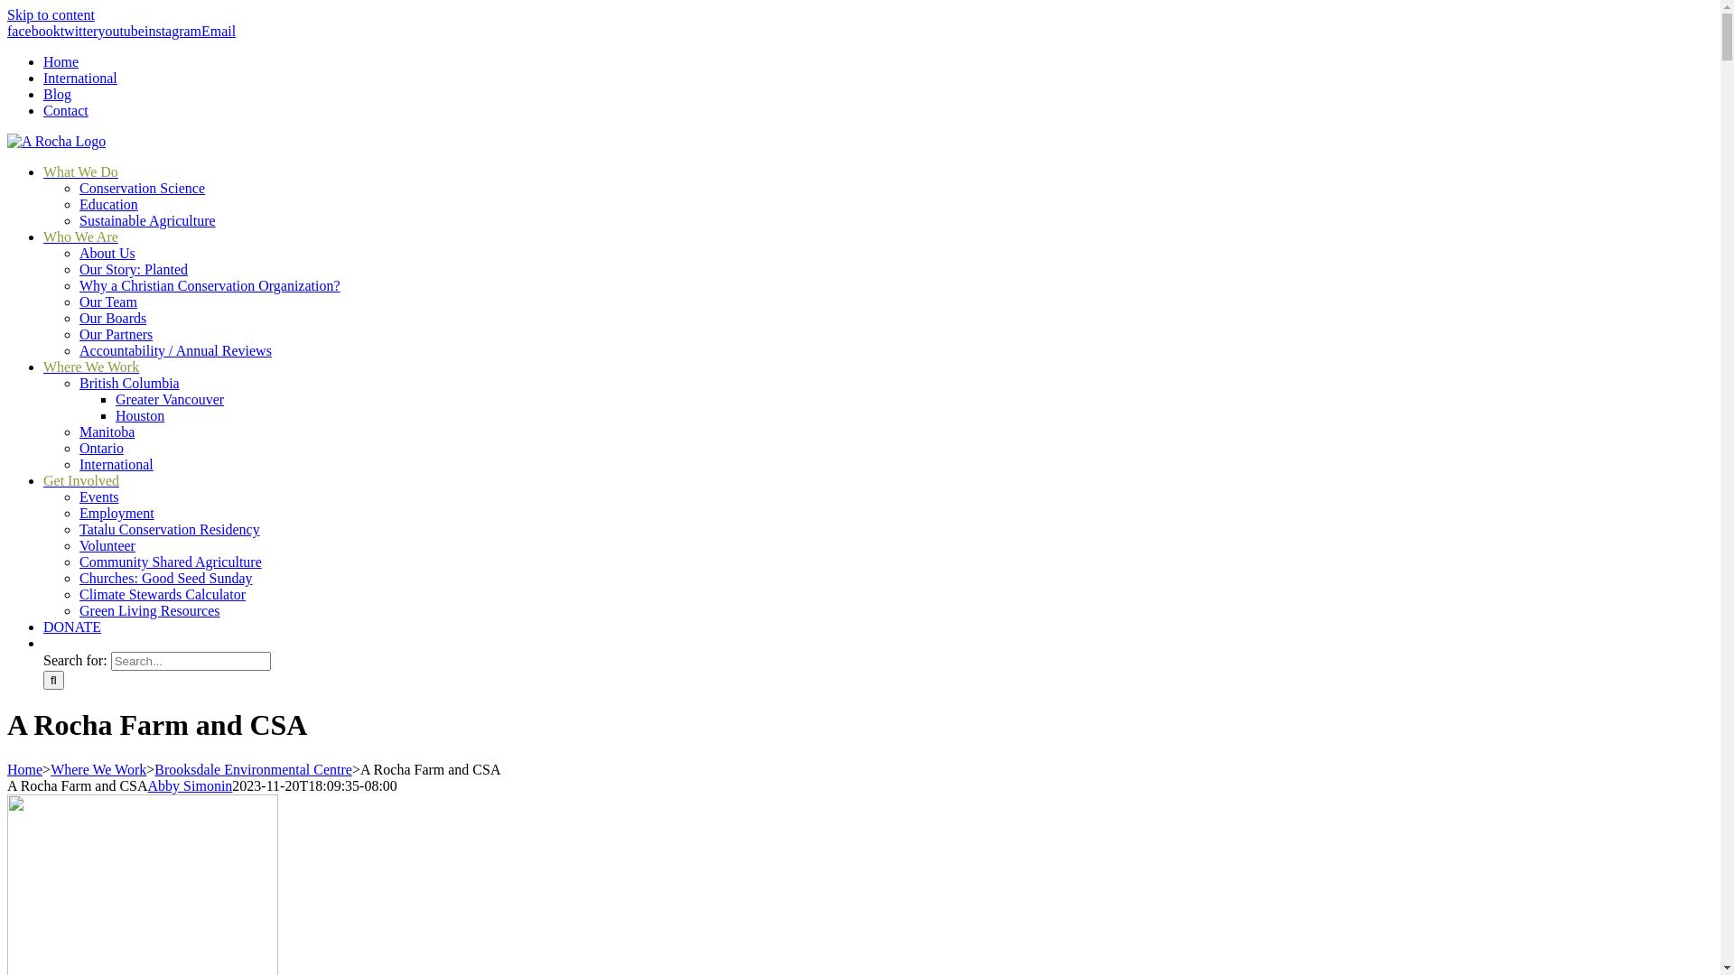 This screenshot has width=1734, height=975. I want to click on Where We Work, so click(98, 769).